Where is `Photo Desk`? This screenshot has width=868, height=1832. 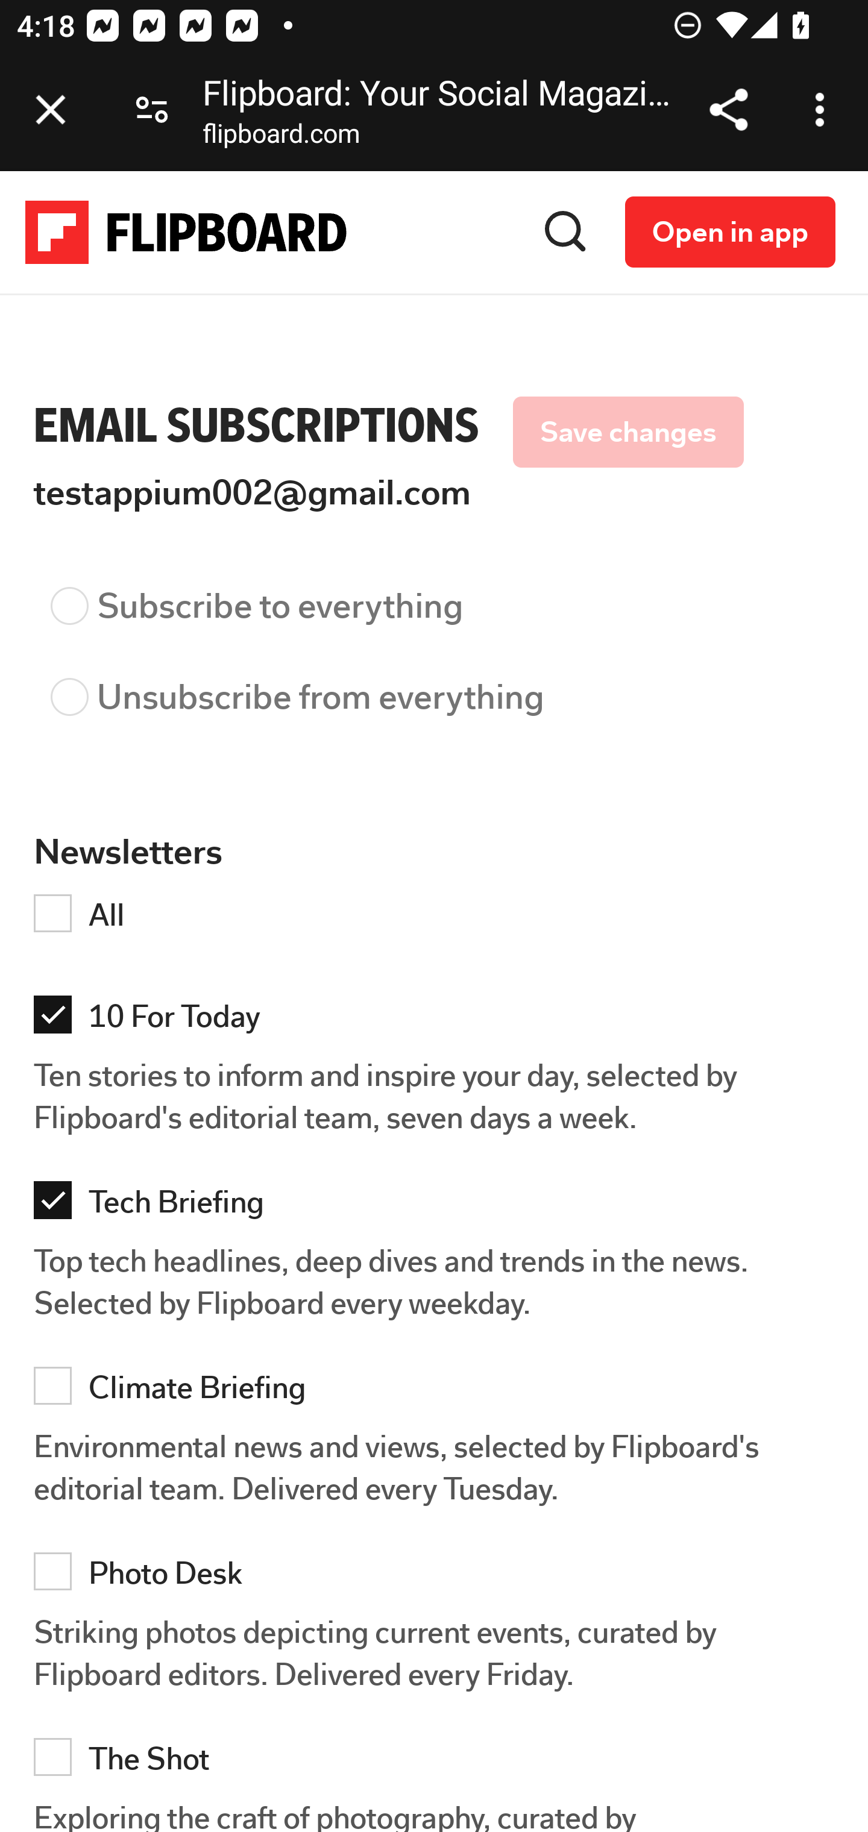
Photo Desk is located at coordinates (440, 1576).